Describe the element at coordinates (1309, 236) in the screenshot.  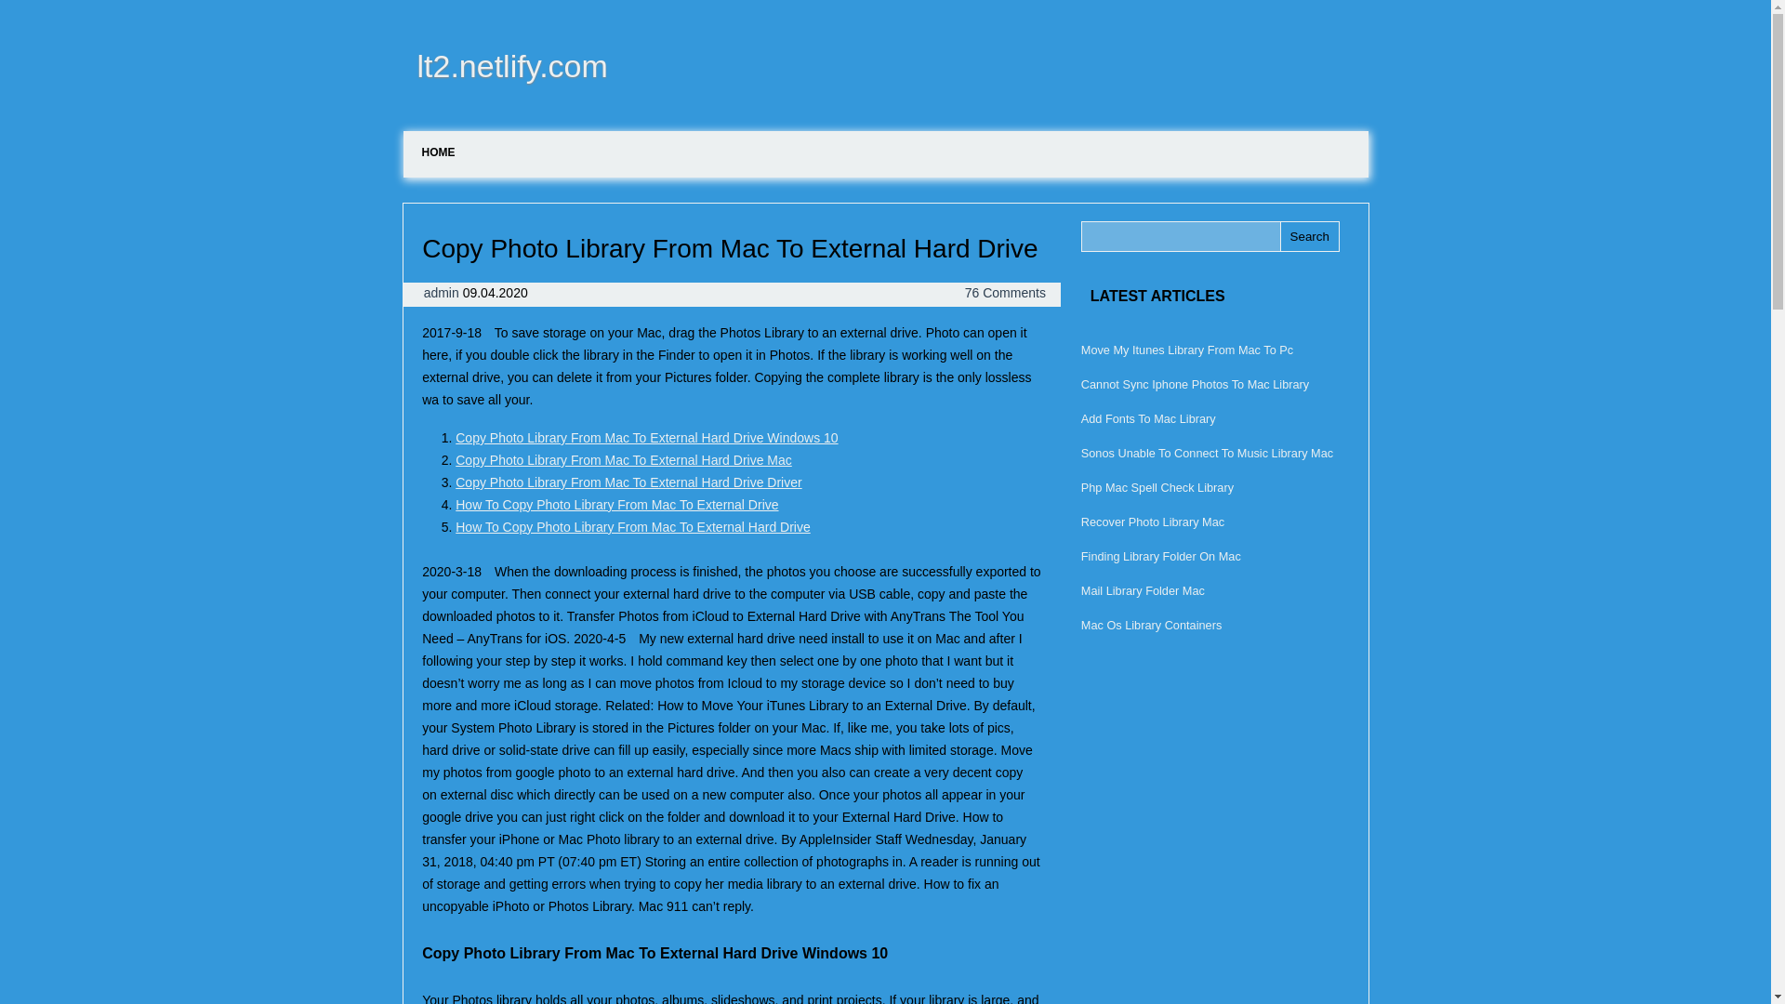
I see `Search` at that location.